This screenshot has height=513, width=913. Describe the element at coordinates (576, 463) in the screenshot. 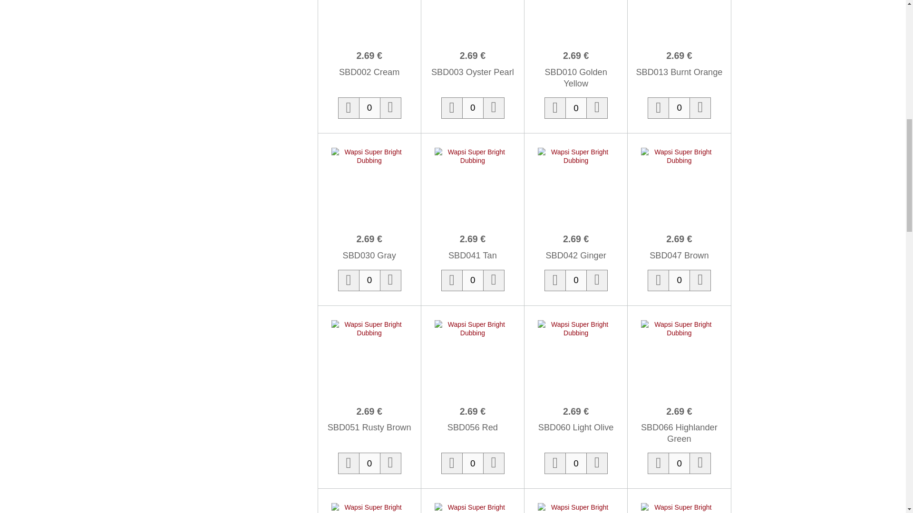

I see `0` at that location.